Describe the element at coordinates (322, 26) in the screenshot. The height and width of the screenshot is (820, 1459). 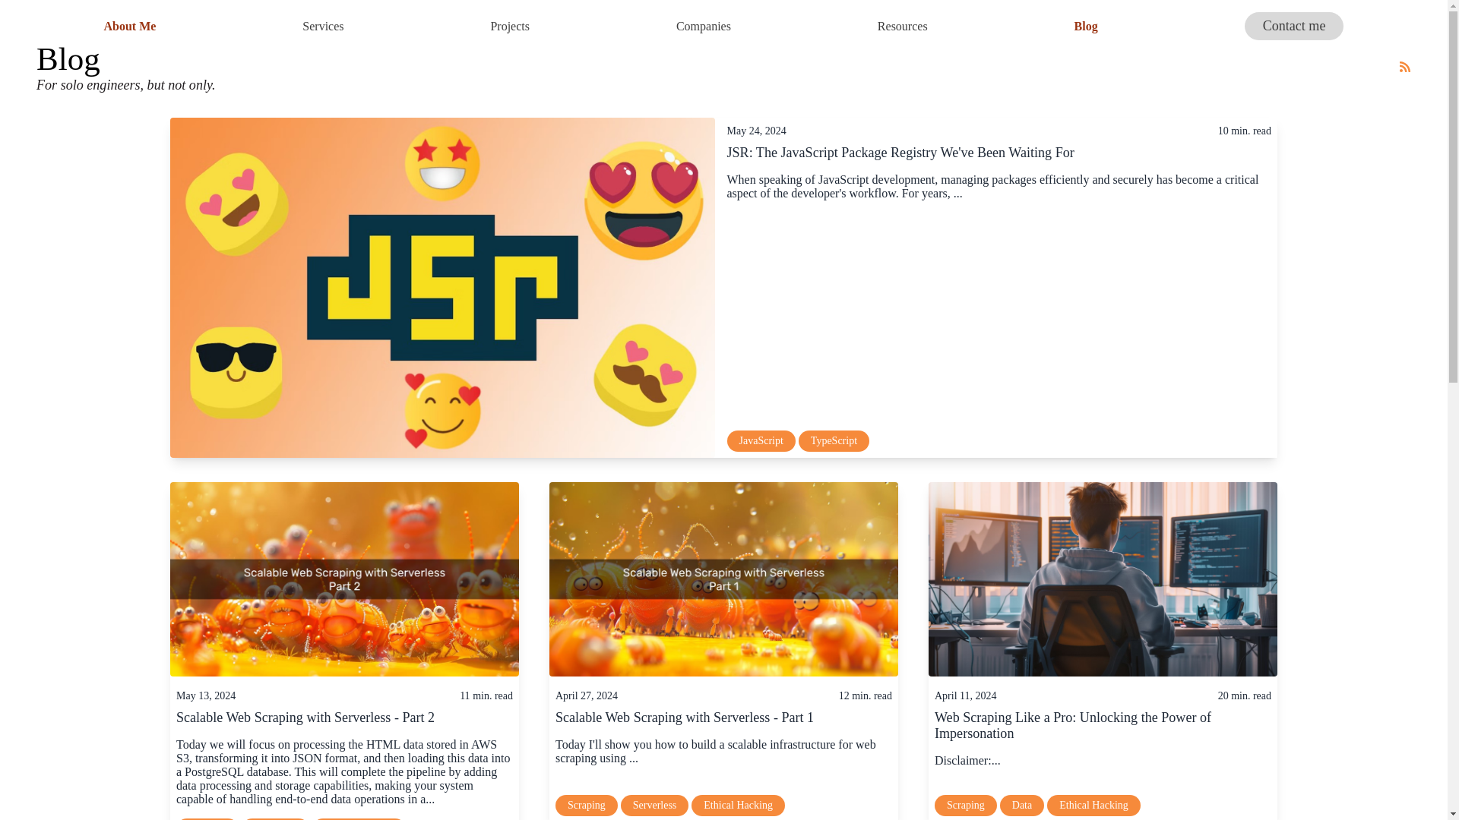
I see `Services` at that location.